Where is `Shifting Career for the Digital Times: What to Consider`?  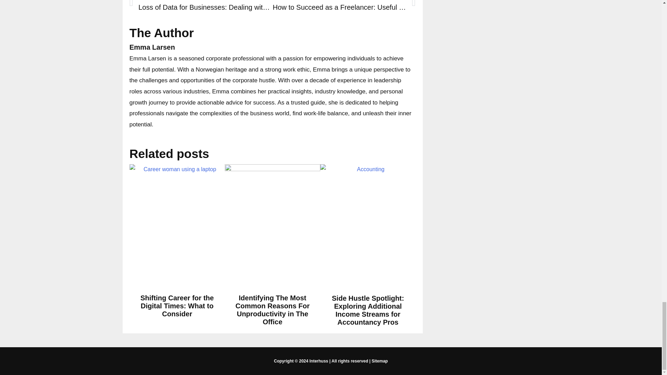 Shifting Career for the Digital Times: What to Consider is located at coordinates (176, 306).